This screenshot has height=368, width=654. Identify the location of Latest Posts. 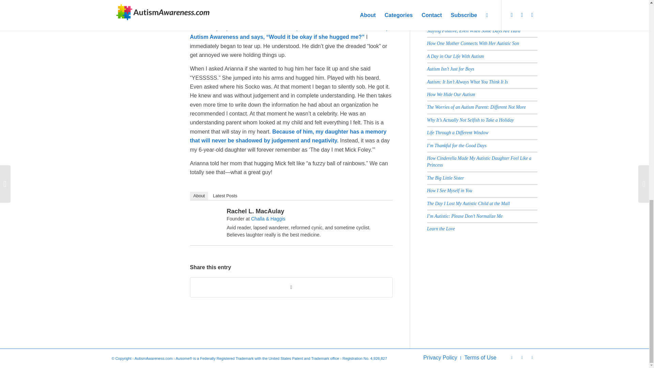
(225, 196).